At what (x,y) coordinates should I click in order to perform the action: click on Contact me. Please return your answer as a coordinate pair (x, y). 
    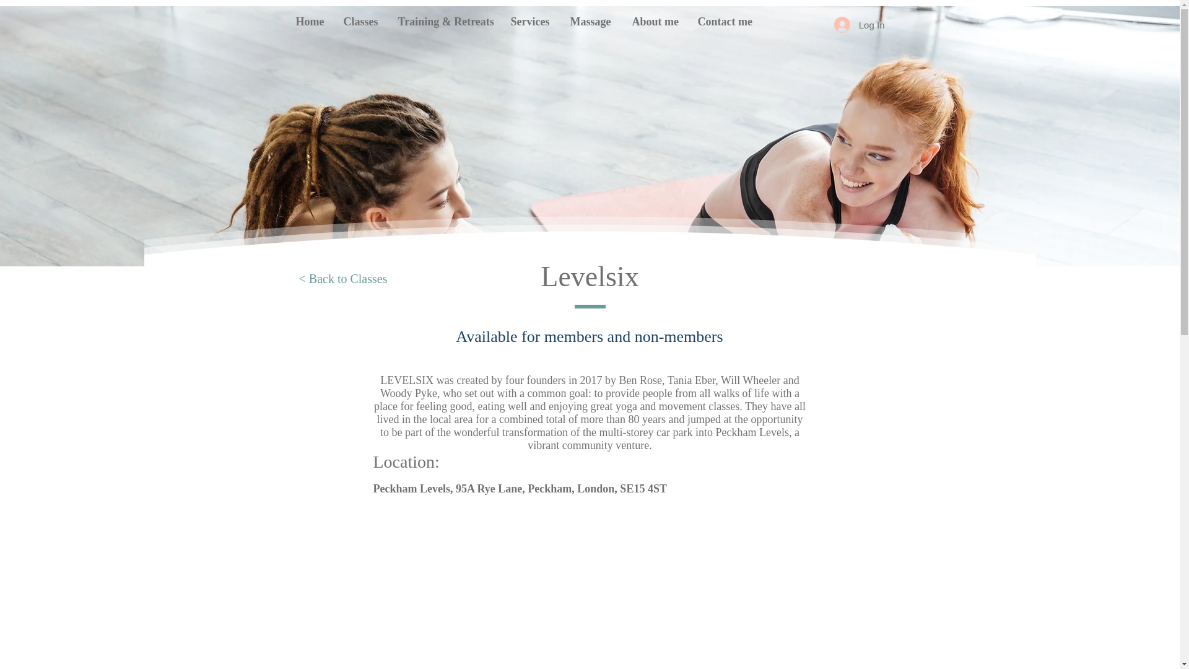
    Looking at the image, I should click on (726, 21).